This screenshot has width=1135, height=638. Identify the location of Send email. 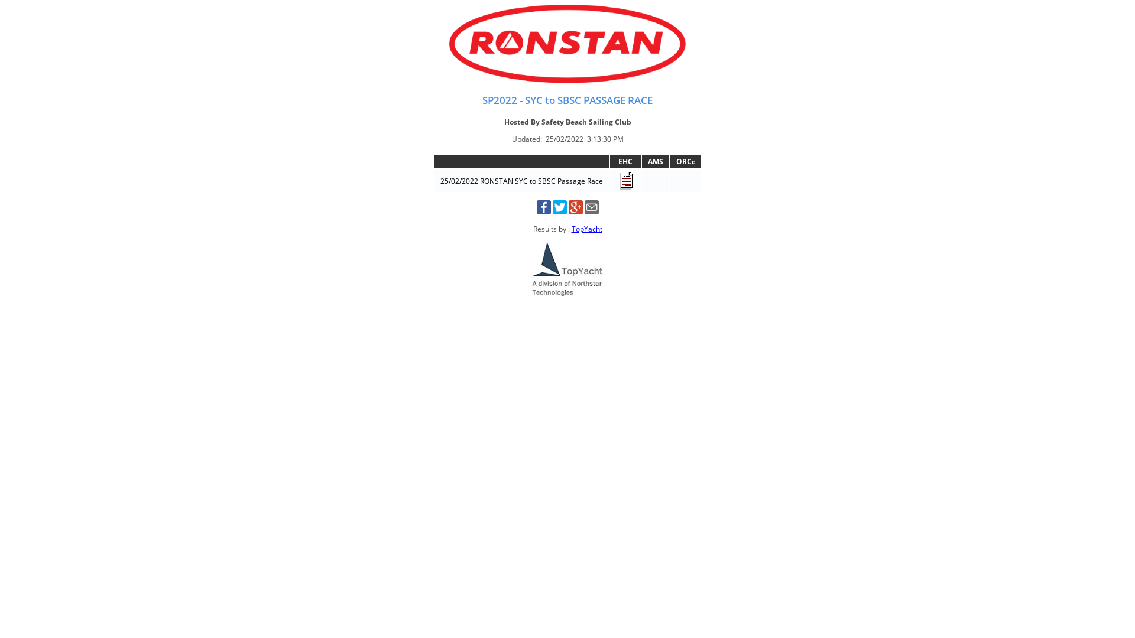
(591, 211).